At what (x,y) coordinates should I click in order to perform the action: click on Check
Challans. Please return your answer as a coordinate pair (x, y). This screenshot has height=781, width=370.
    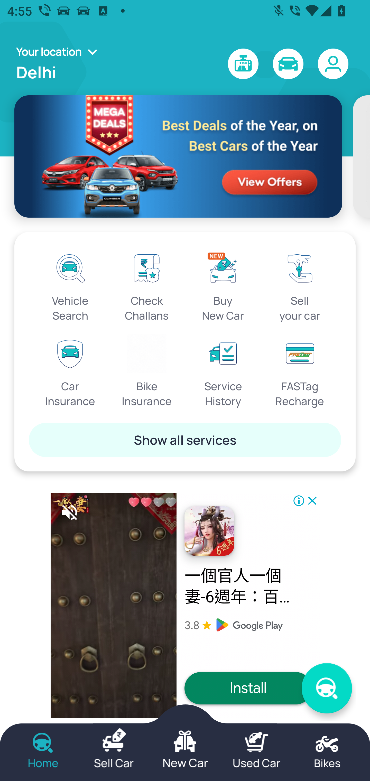
    Looking at the image, I should click on (147, 285).